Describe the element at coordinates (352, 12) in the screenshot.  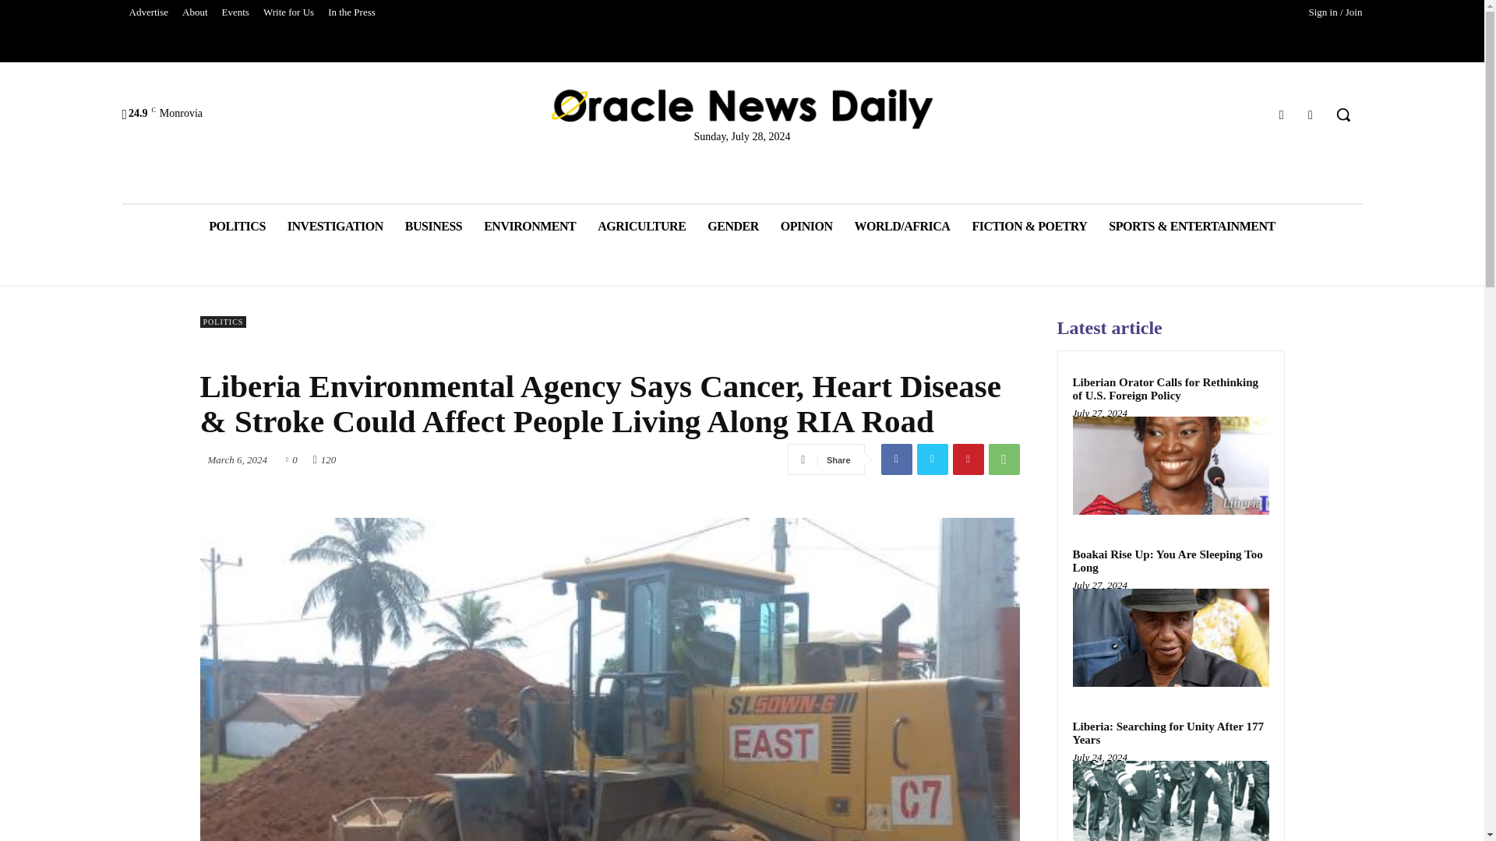
I see `In the Press` at that location.